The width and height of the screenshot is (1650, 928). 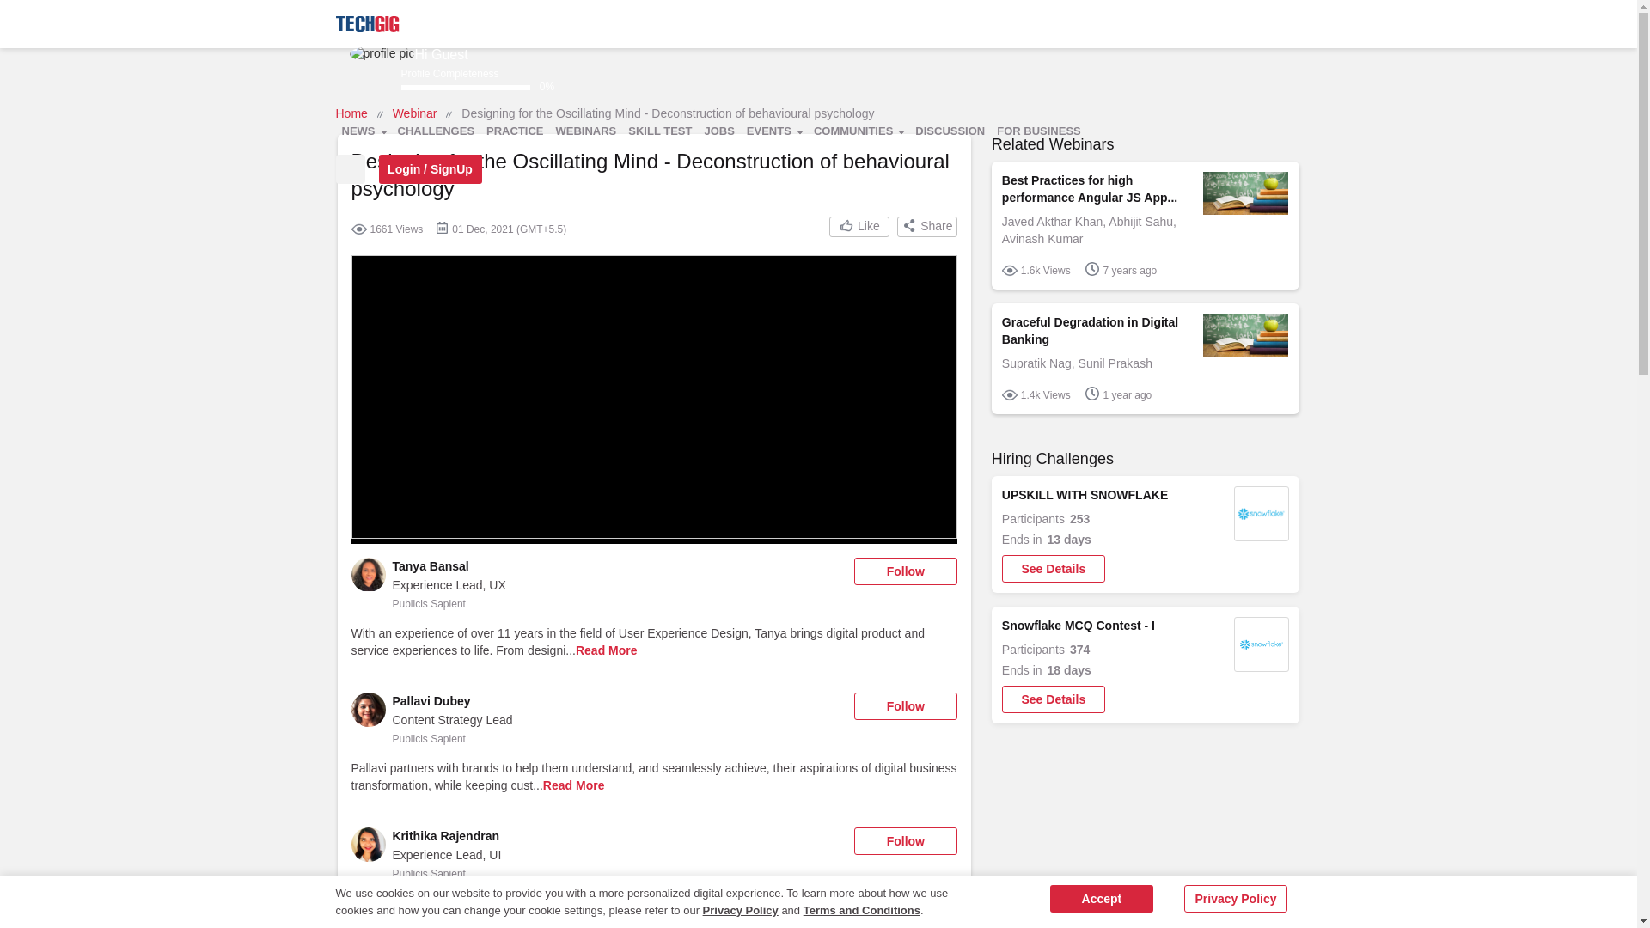 I want to click on JOBS, so click(x=718, y=131).